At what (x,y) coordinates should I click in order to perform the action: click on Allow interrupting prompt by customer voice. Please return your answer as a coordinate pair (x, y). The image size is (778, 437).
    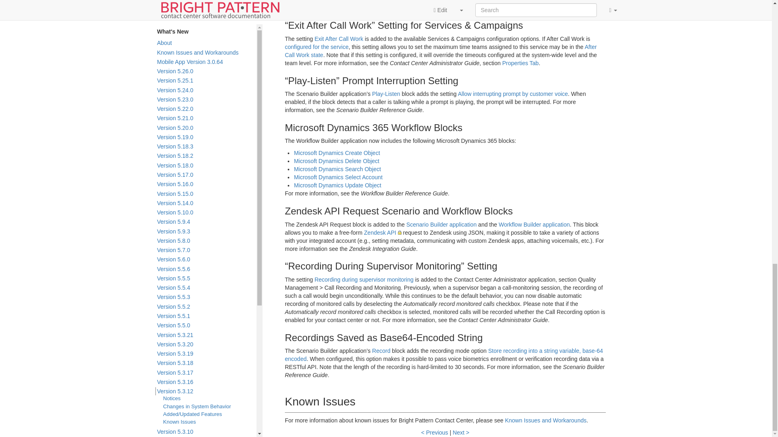
    Looking at the image, I should click on (513, 93).